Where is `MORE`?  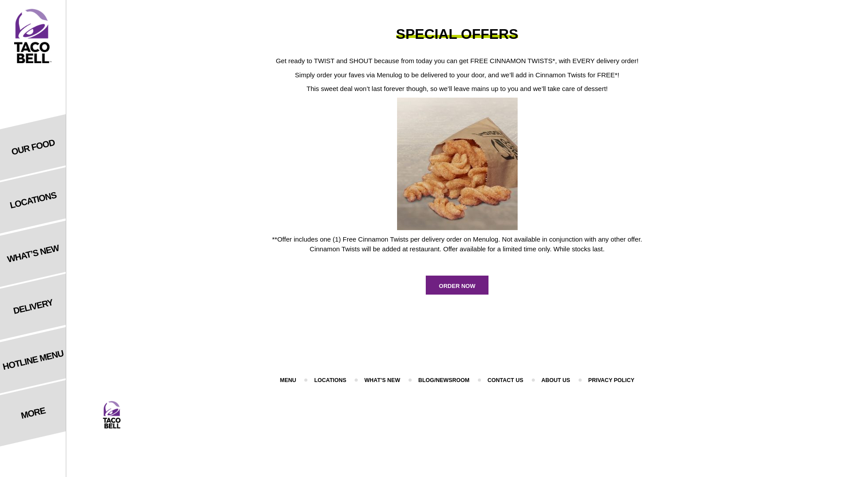 MORE is located at coordinates (36, 404).